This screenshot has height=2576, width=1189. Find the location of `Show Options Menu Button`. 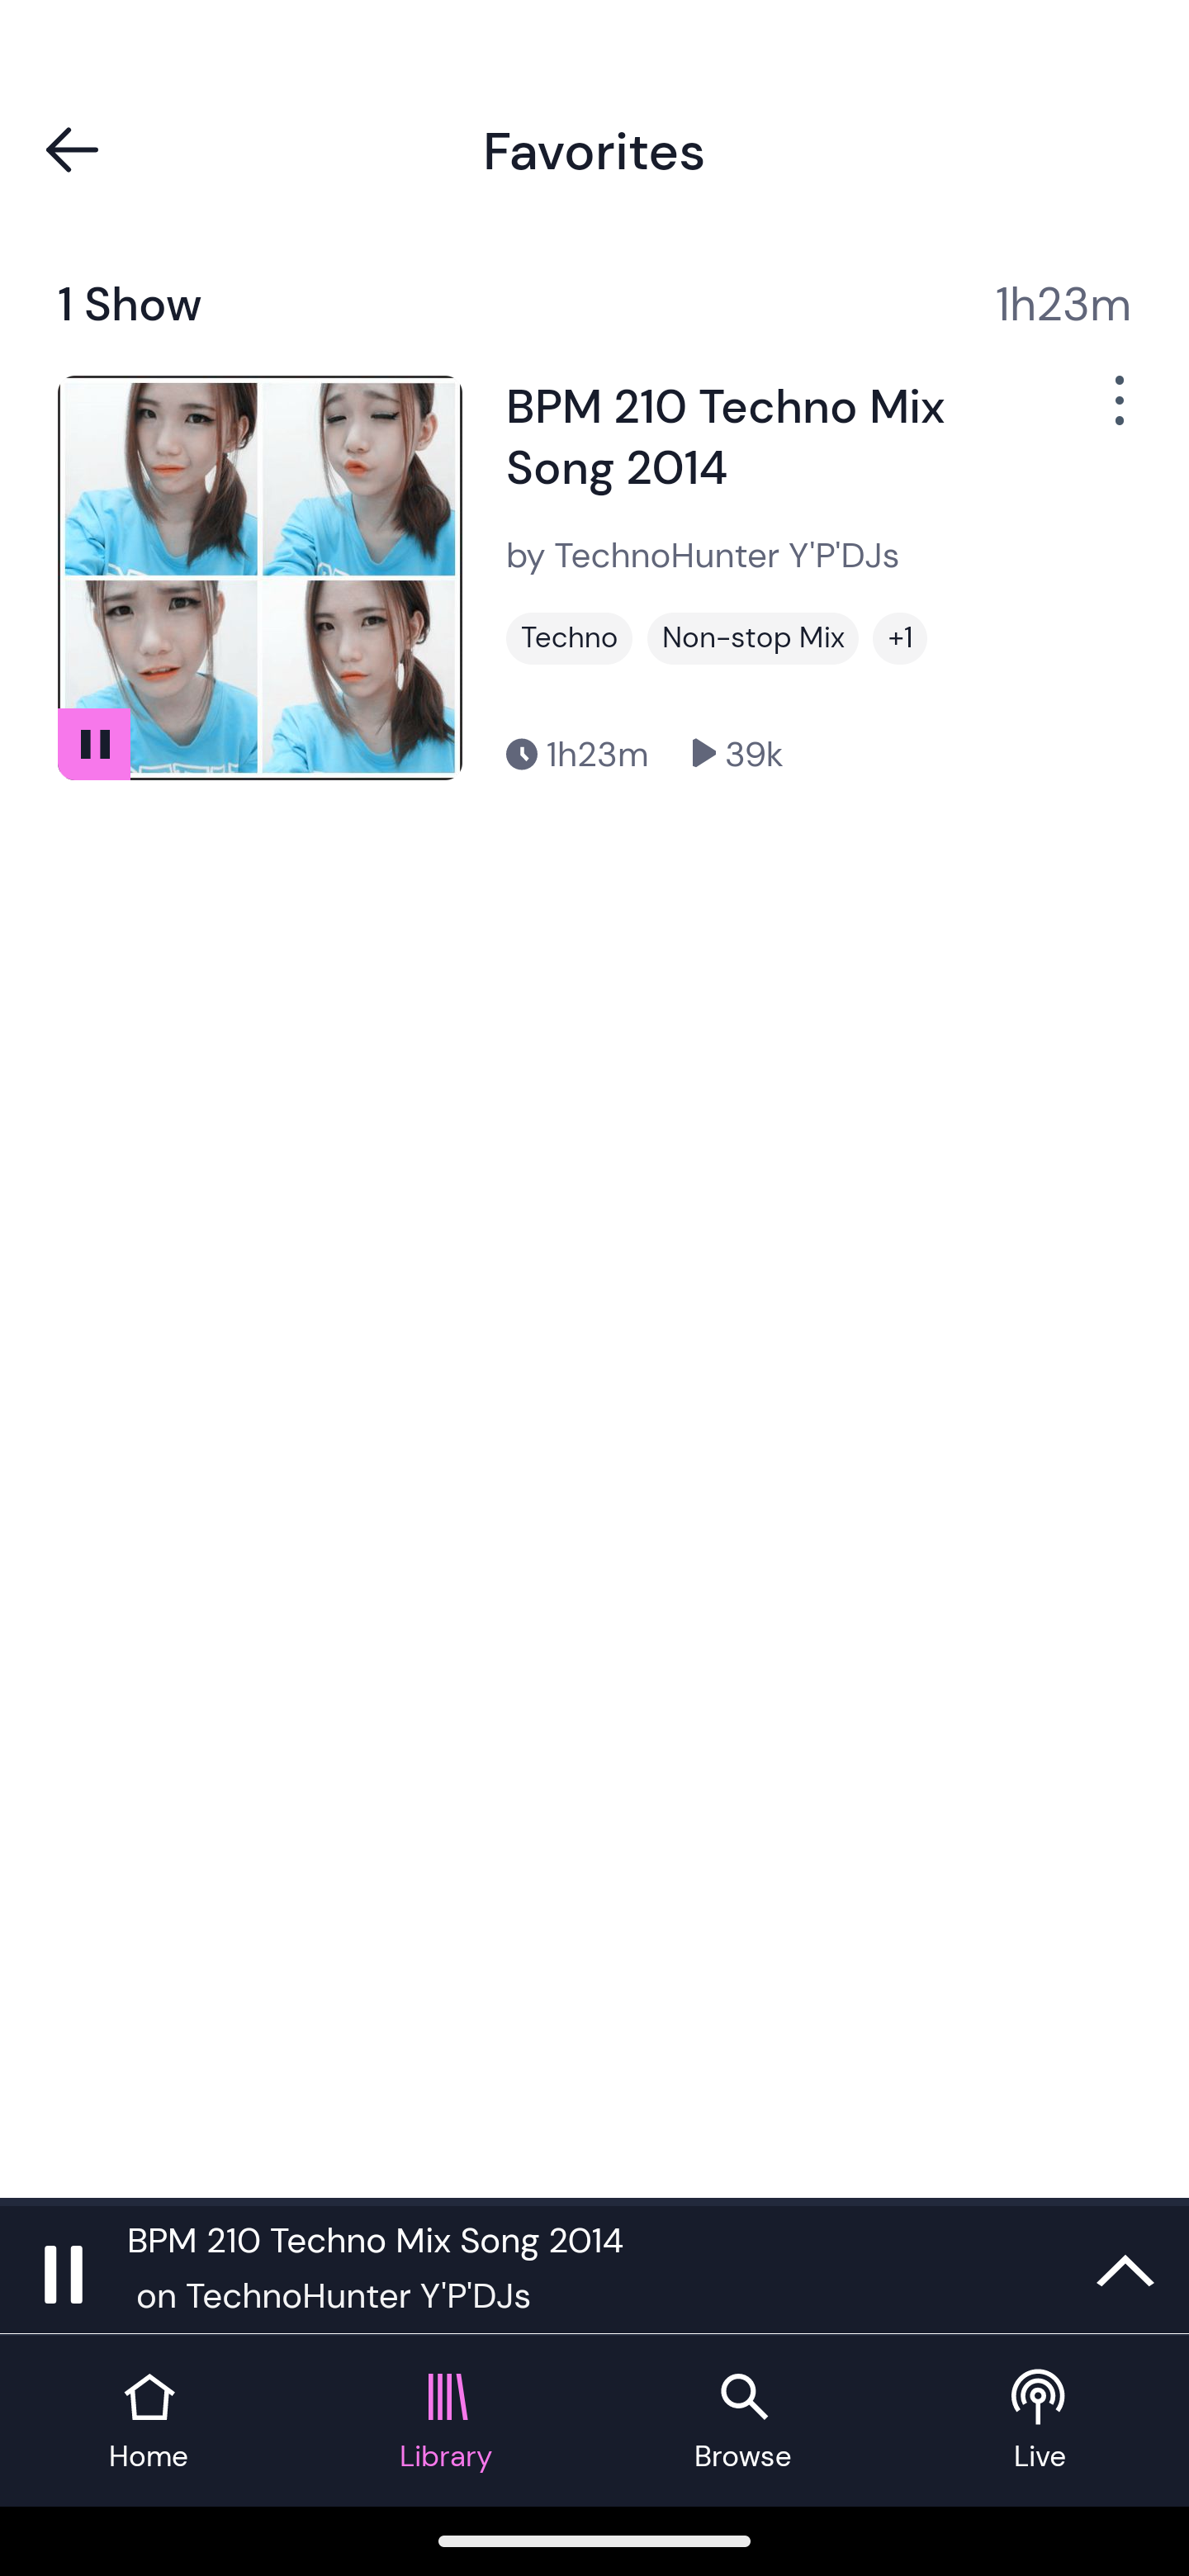

Show Options Menu Button is located at coordinates (1116, 413).